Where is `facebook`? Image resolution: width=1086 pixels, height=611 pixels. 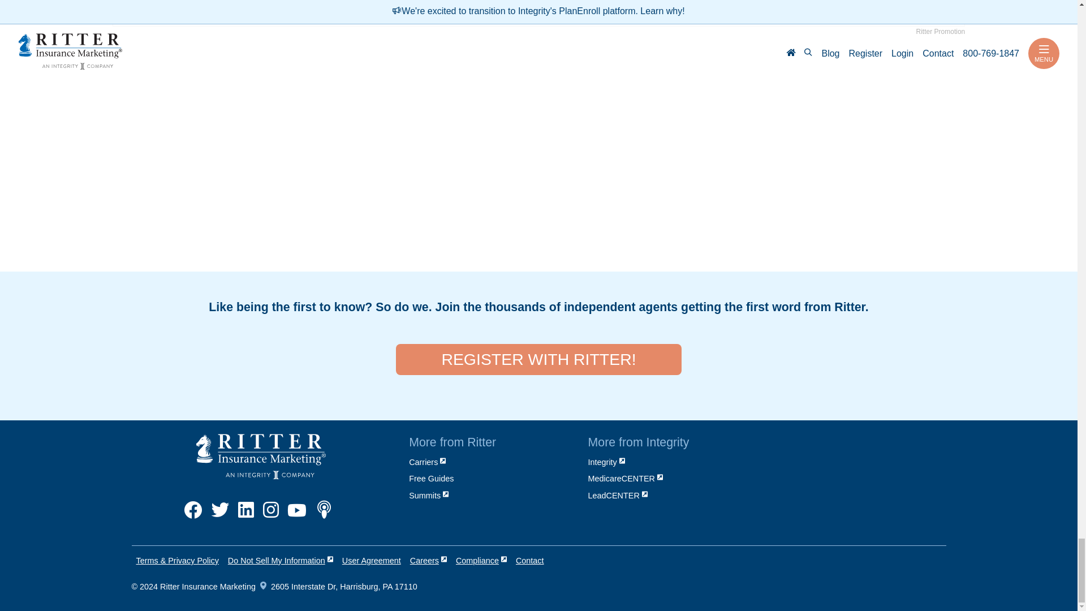 facebook is located at coordinates (193, 516).